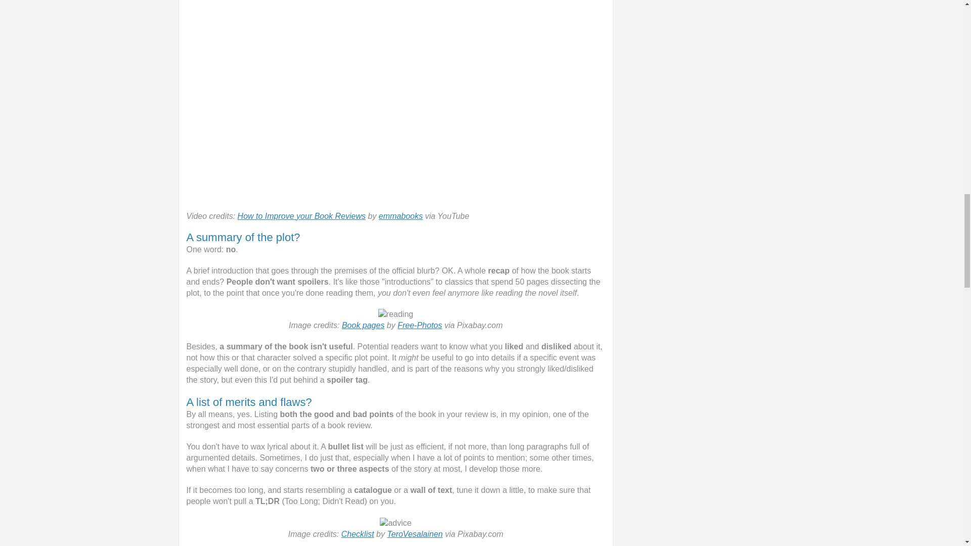 Image resolution: width=971 pixels, height=546 pixels. Describe the element at coordinates (358, 534) in the screenshot. I see `Checklist` at that location.